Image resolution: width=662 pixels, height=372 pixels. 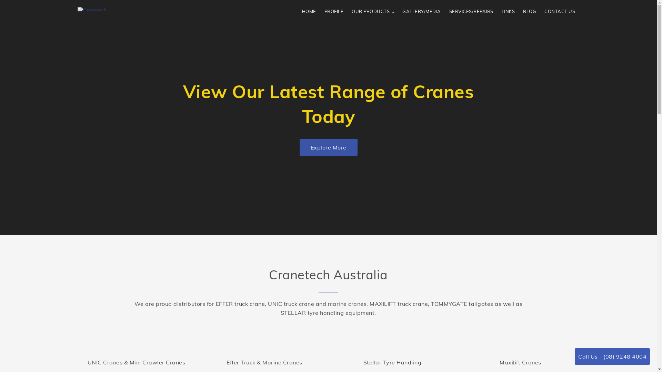 What do you see at coordinates (334, 12) in the screenshot?
I see `PROFILE` at bounding box center [334, 12].